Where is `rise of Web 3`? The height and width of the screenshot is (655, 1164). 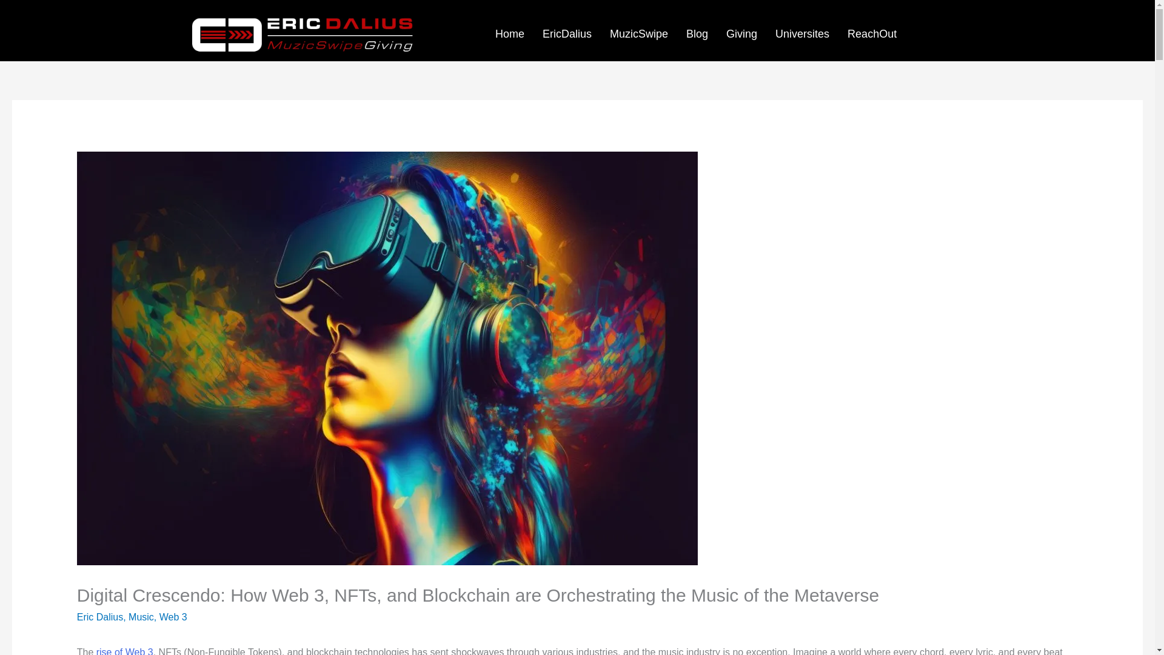 rise of Web 3 is located at coordinates (125, 651).